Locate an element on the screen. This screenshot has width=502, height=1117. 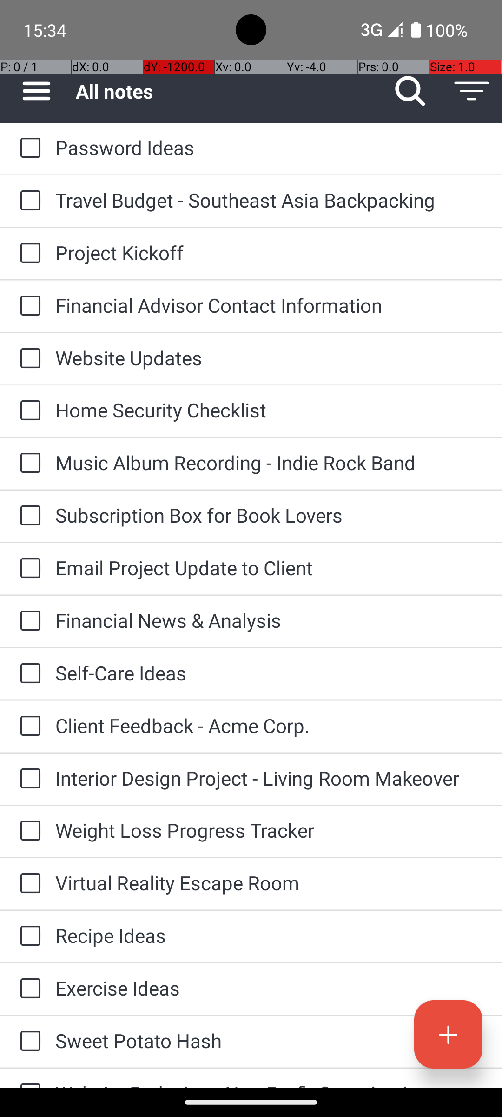
Exercise Ideas is located at coordinates (270, 988).